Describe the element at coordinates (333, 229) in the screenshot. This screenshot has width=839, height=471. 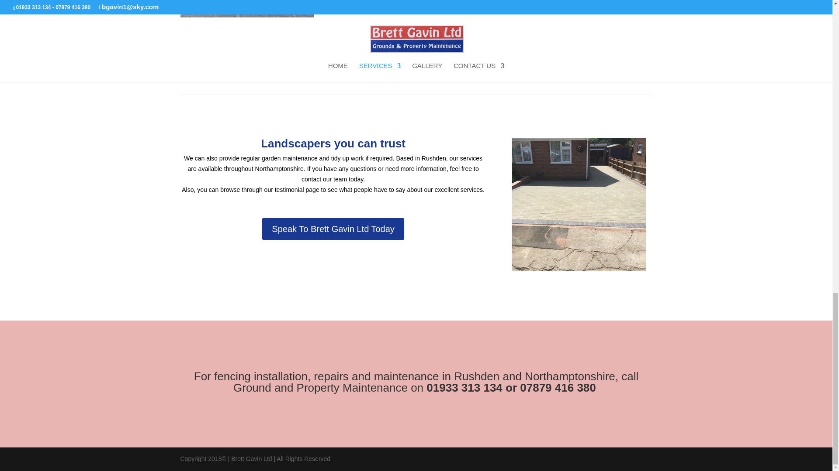
I see `Speak To Brett Gavin Ltd Today` at that location.